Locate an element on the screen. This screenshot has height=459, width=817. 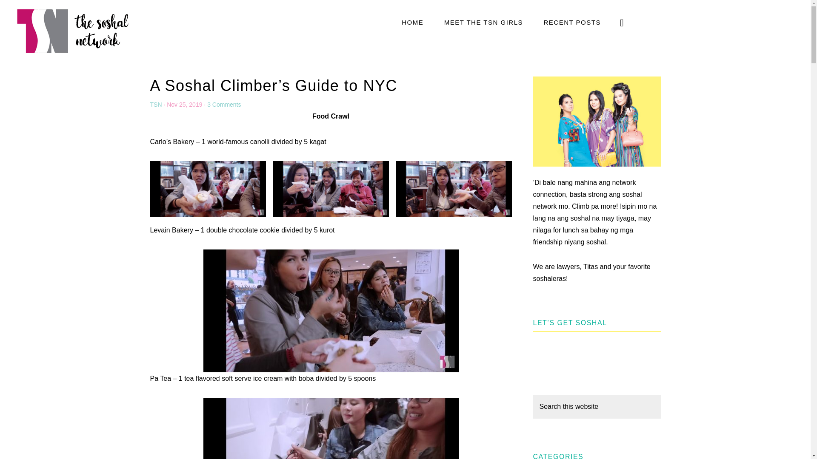
SHOW SEARCH is located at coordinates (623, 22).